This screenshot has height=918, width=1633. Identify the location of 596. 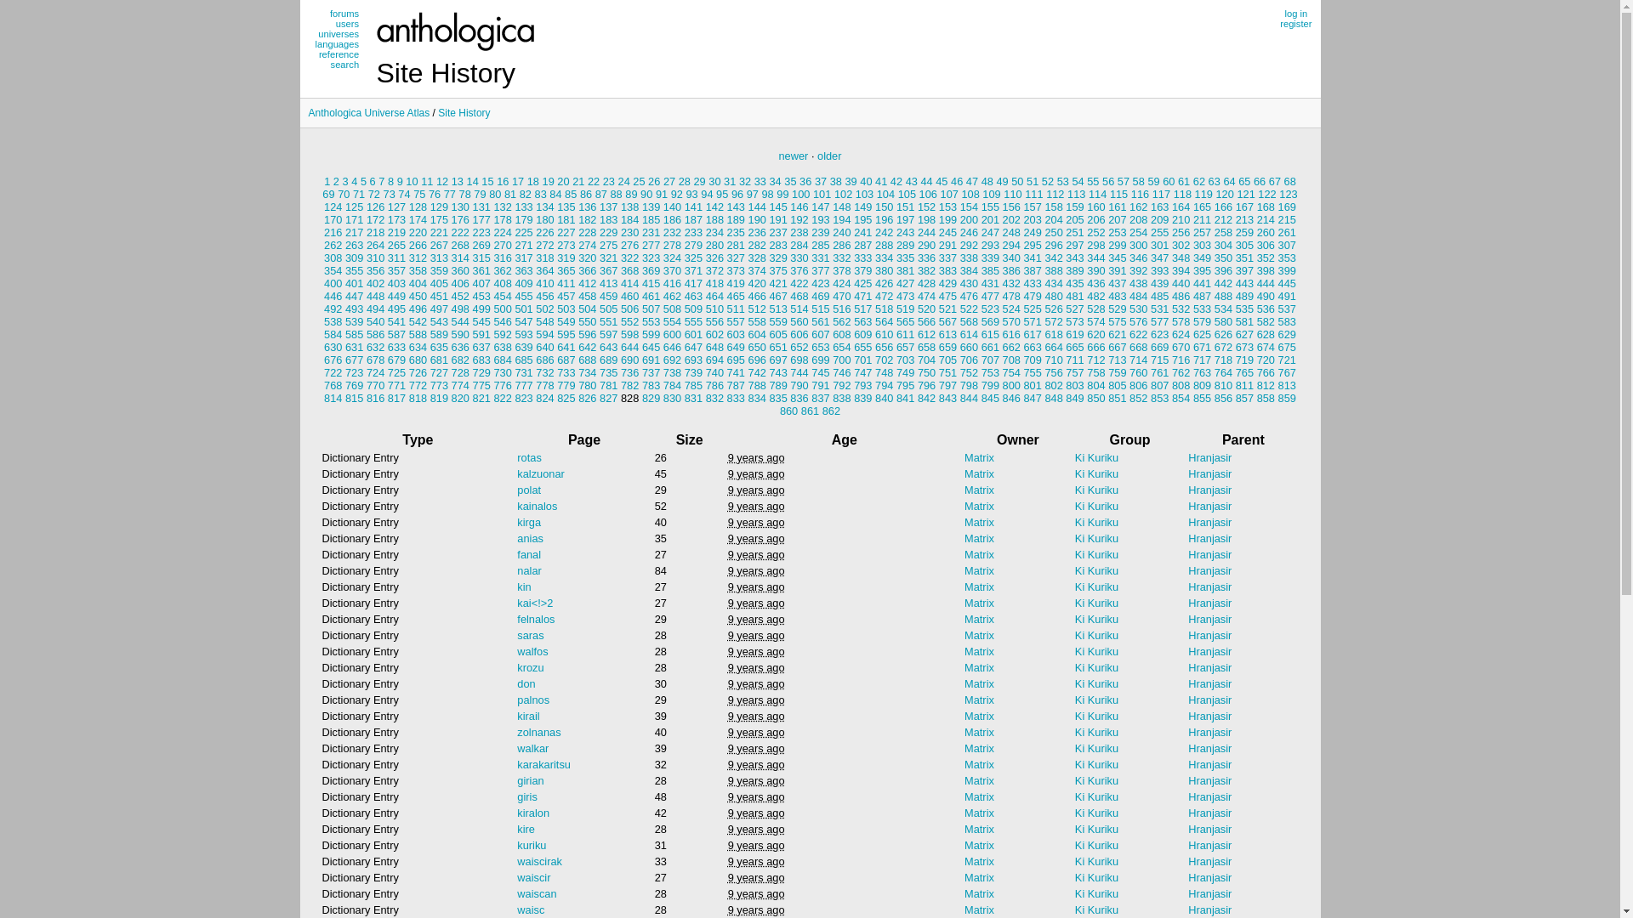
(587, 335).